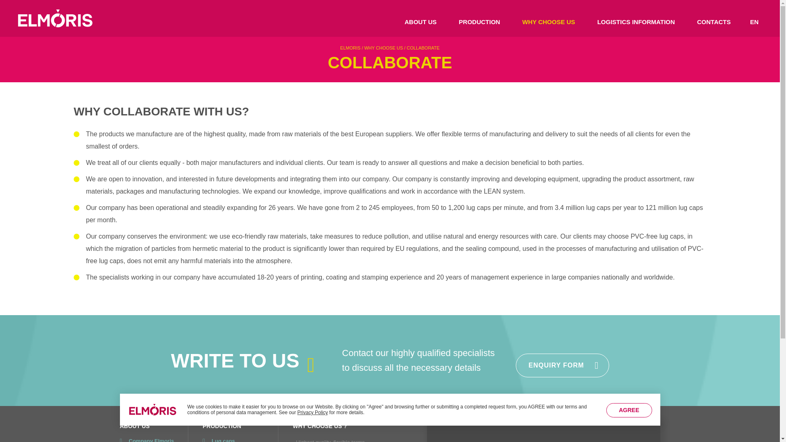  I want to click on WHY CHOOSE US, so click(549, 22).